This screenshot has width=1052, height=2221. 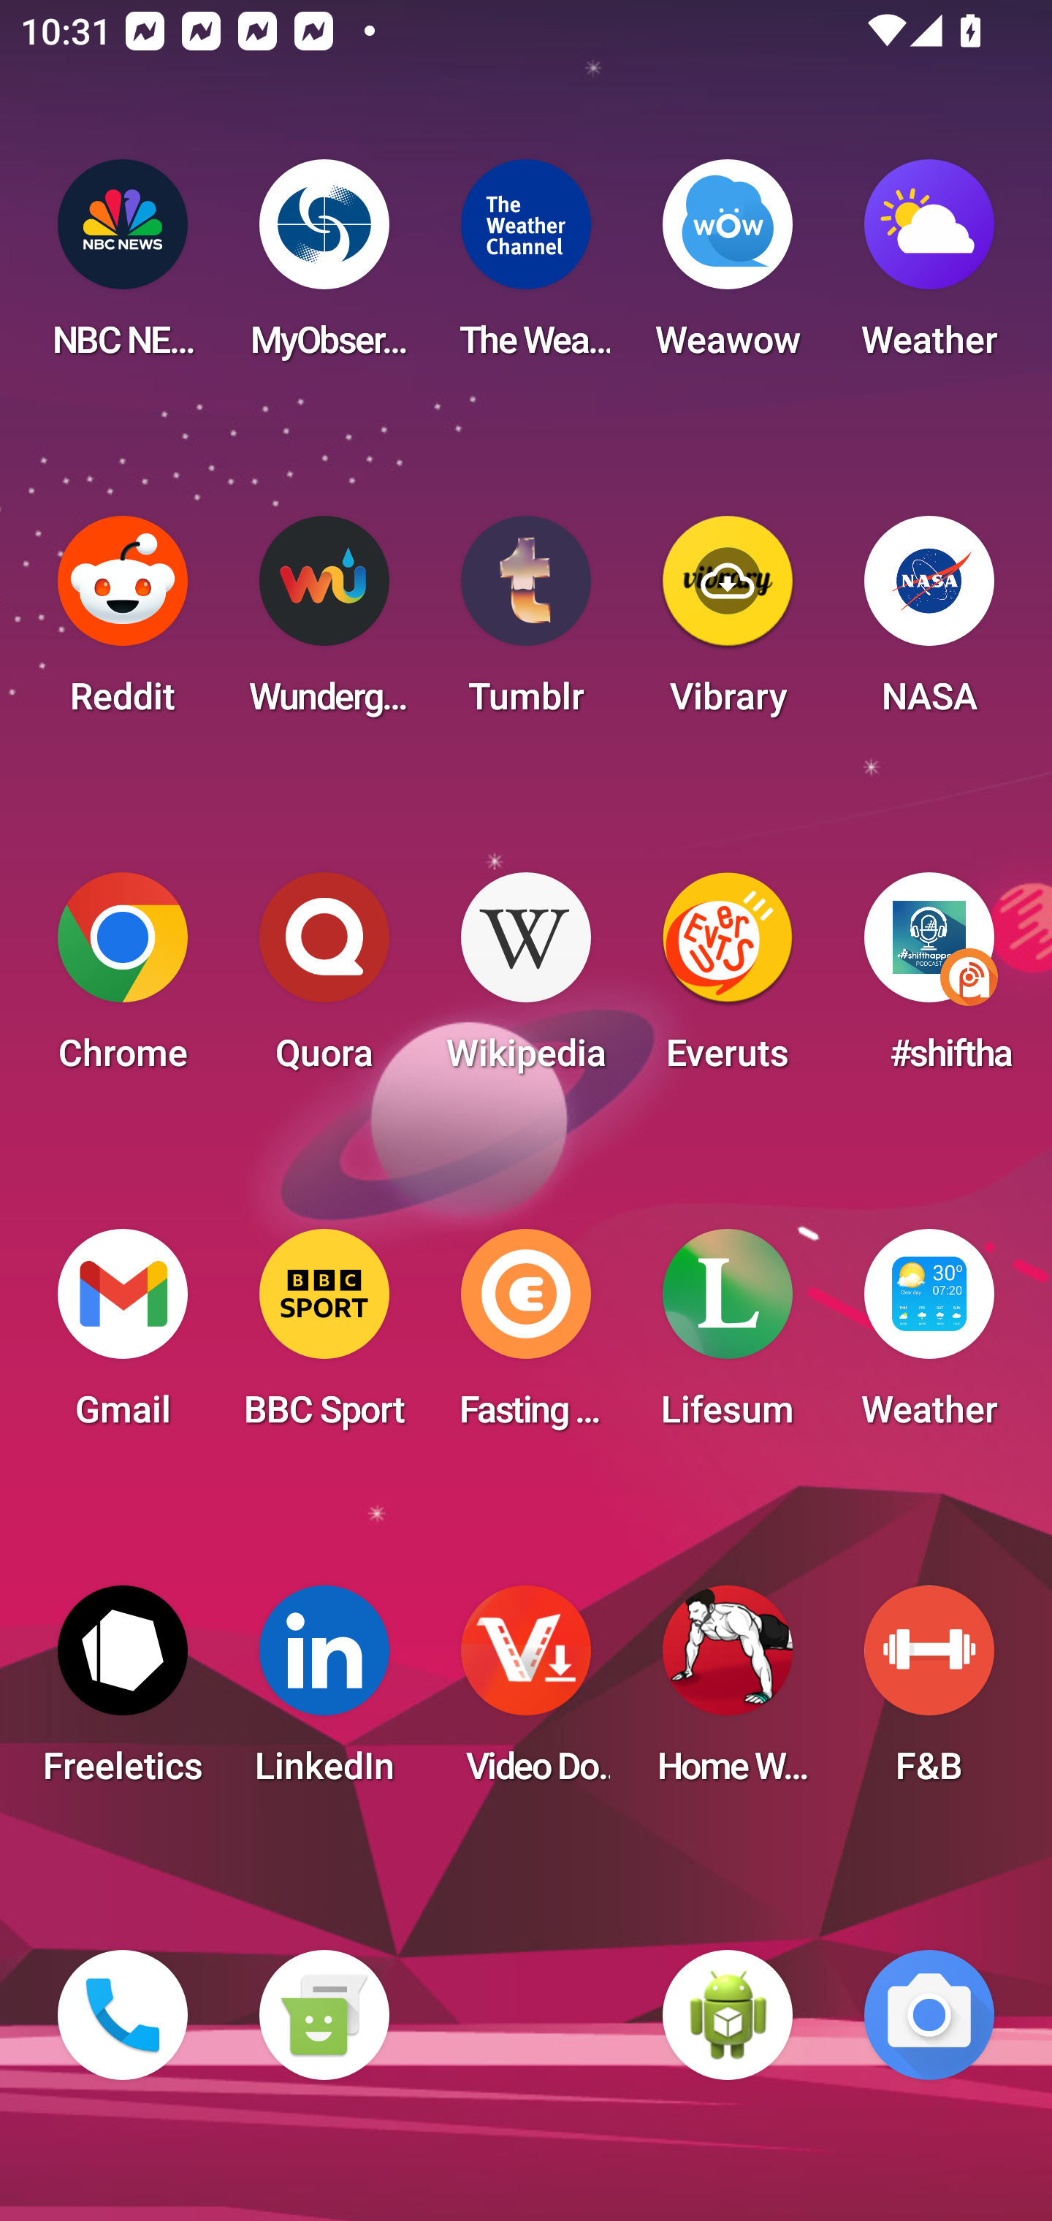 What do you see at coordinates (526, 980) in the screenshot?
I see `Wikipedia` at bounding box center [526, 980].